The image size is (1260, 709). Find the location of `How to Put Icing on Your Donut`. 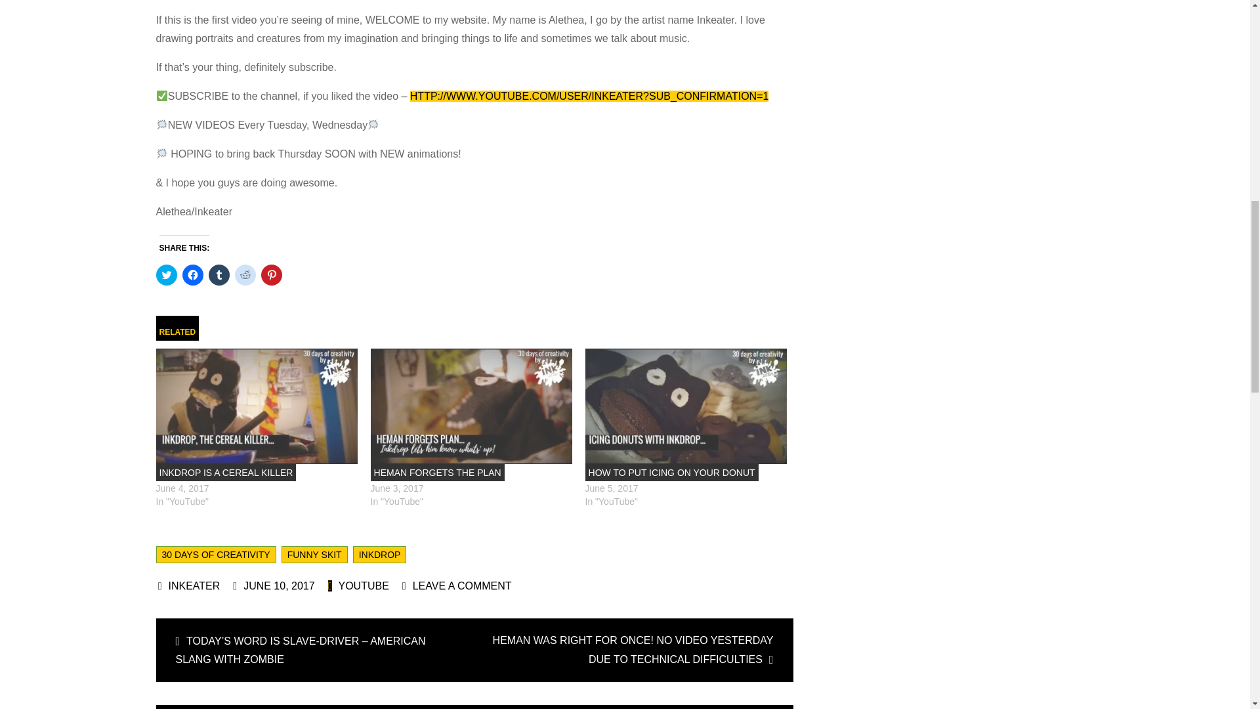

How to Put Icing on Your Donut is located at coordinates (672, 473).